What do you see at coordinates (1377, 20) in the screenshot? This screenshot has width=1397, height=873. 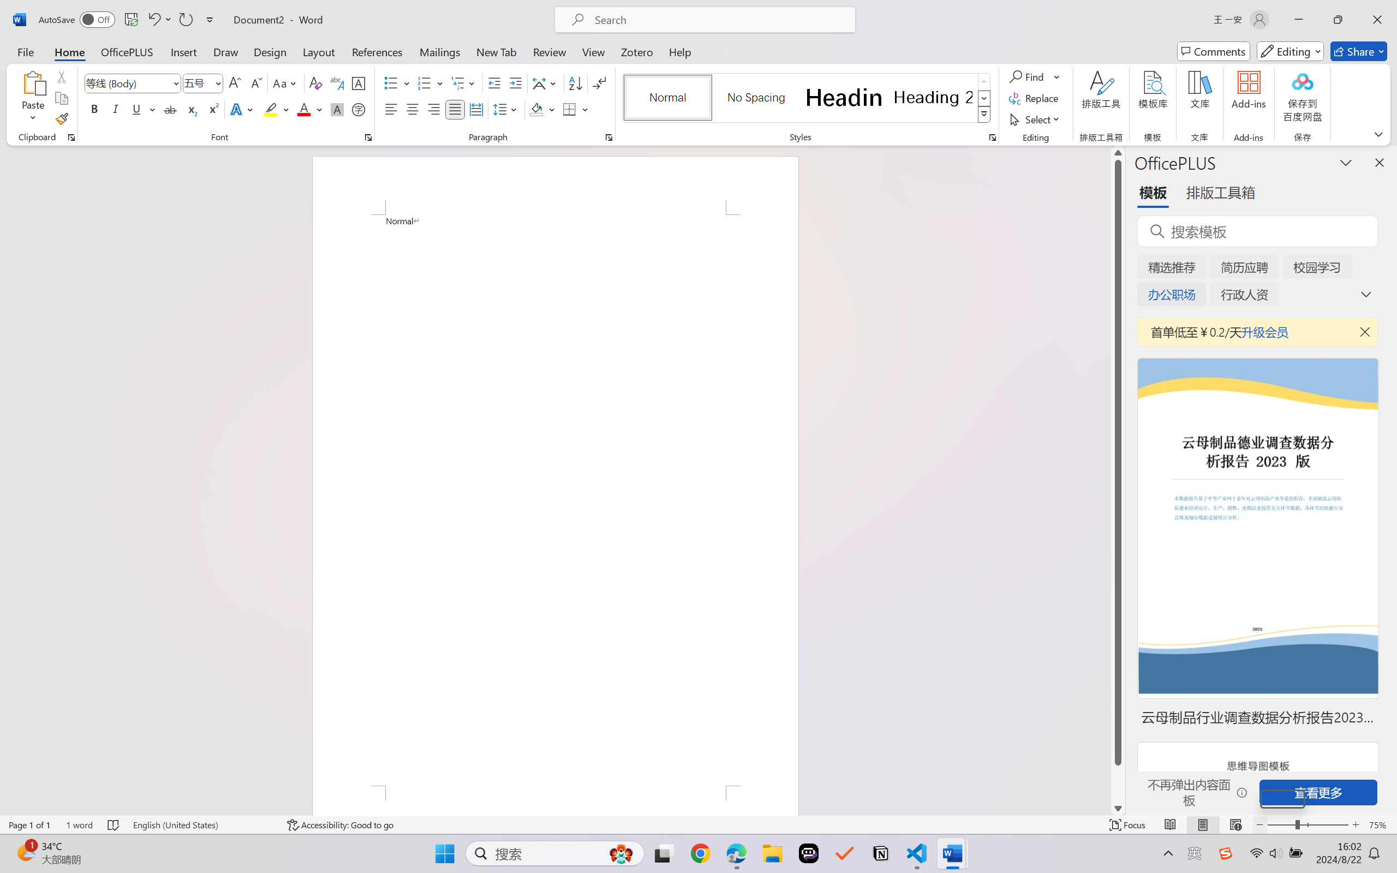 I see `Close` at bounding box center [1377, 20].